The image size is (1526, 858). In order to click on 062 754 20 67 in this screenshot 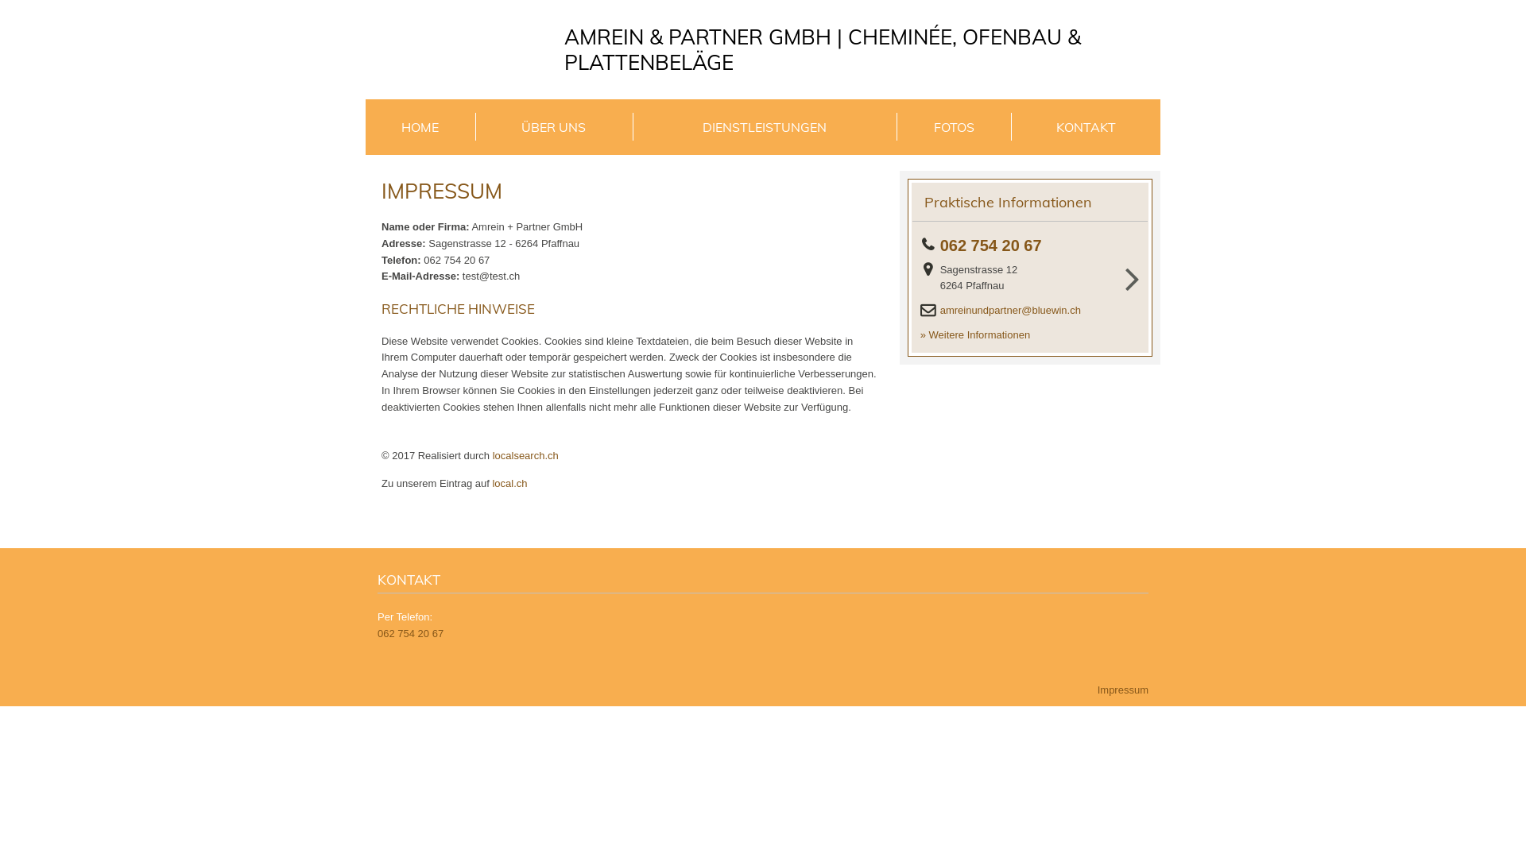, I will do `click(410, 634)`.